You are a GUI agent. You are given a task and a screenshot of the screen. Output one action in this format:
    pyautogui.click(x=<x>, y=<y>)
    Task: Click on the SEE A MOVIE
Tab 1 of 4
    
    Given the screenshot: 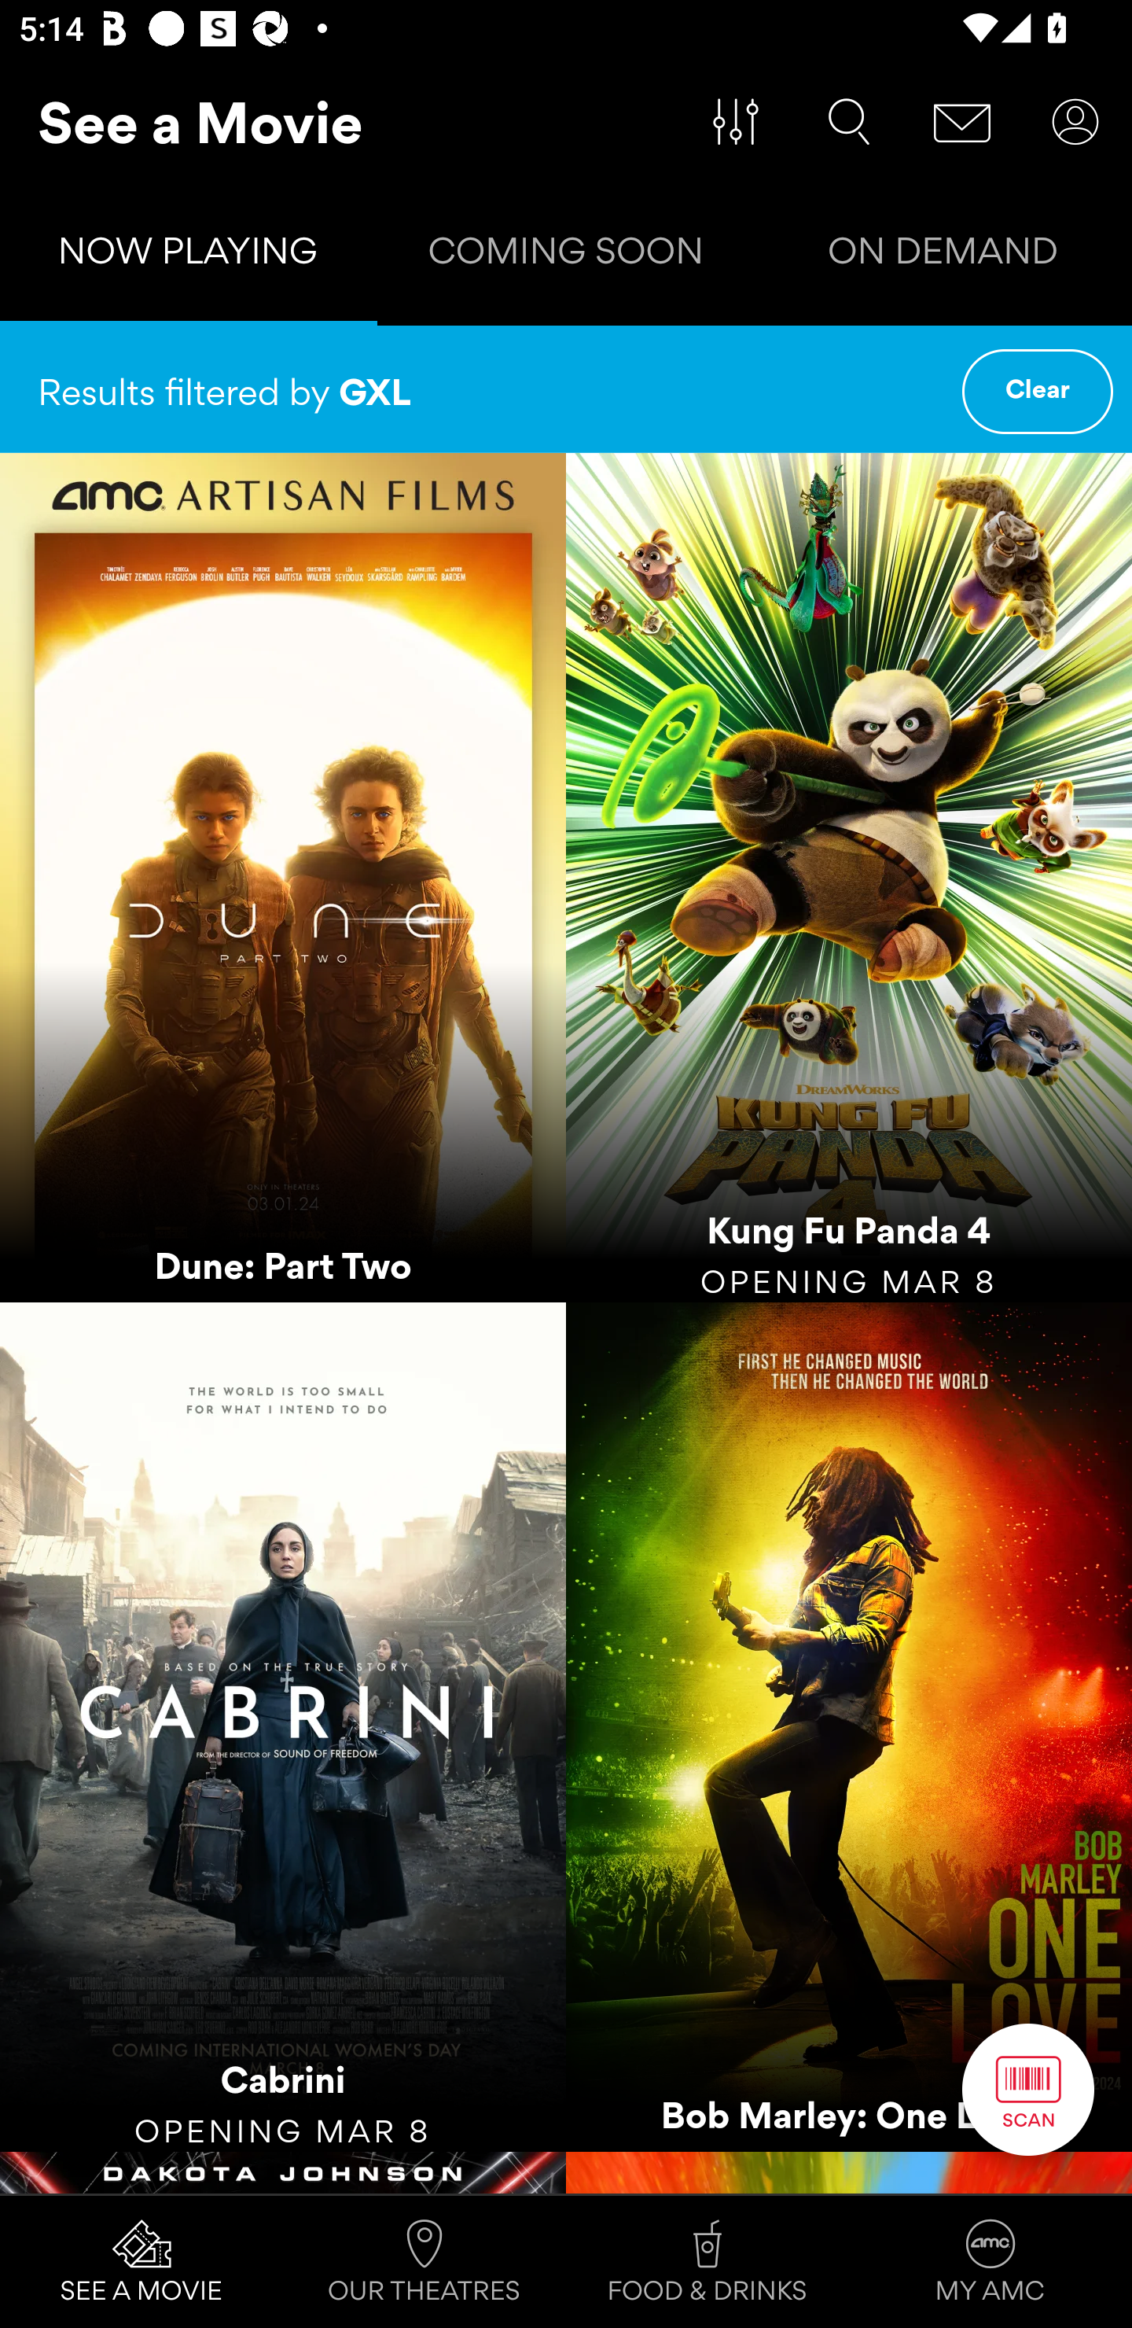 What is the action you would take?
    pyautogui.click(x=141, y=2262)
    